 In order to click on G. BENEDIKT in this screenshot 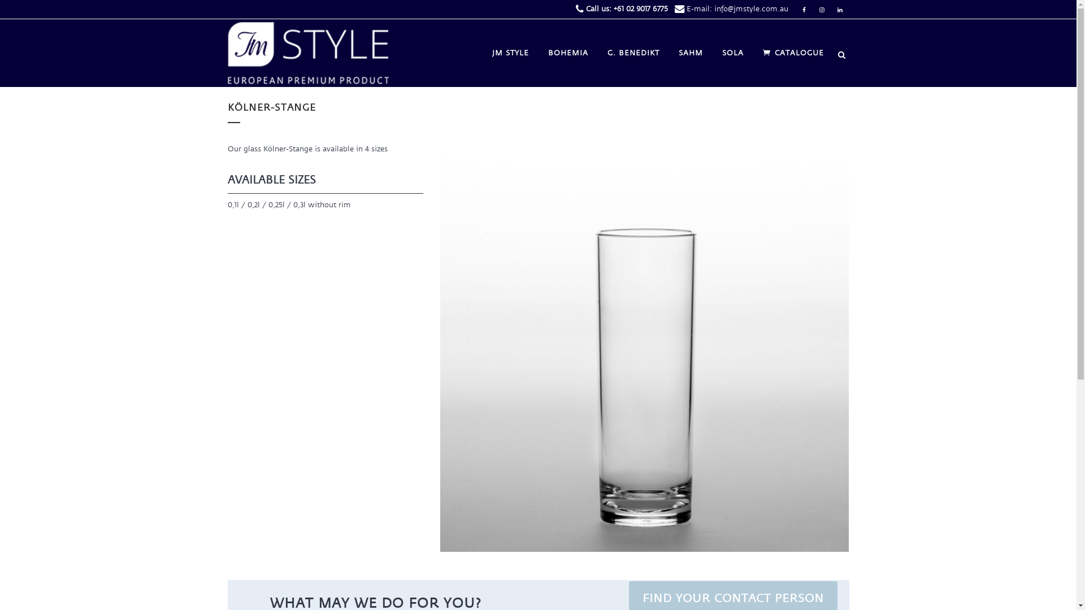, I will do `click(633, 53)`.